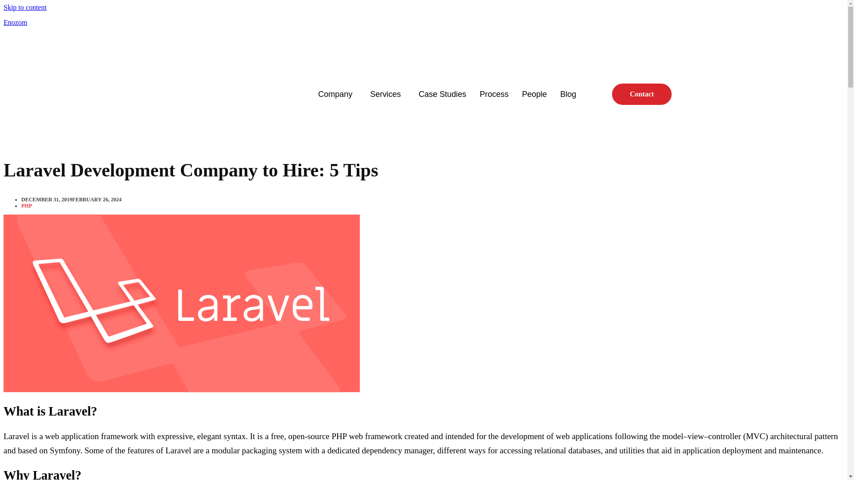 The image size is (854, 480). What do you see at coordinates (494, 94) in the screenshot?
I see `Process` at bounding box center [494, 94].